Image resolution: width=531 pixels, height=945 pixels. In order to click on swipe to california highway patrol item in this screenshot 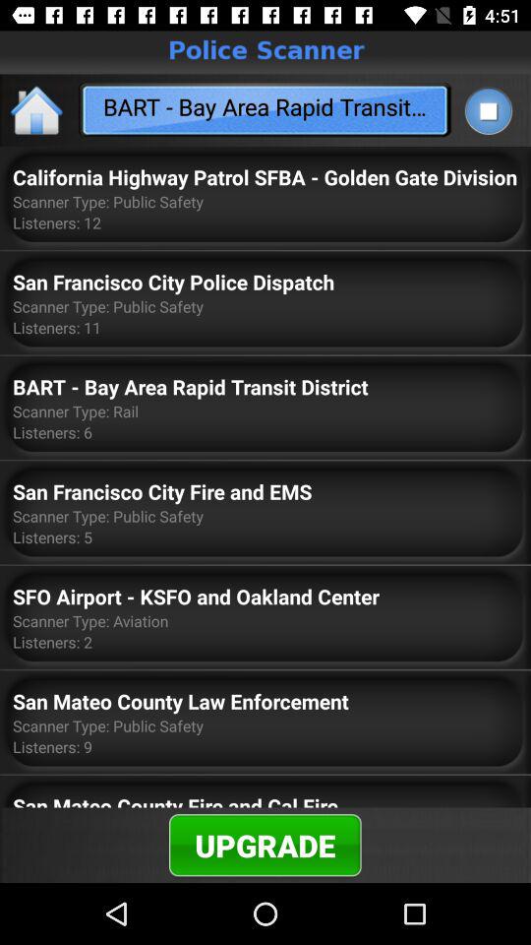, I will do `click(265, 177)`.